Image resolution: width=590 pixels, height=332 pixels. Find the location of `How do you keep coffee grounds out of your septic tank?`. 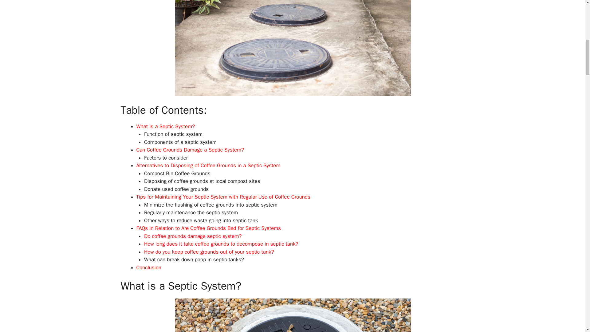

How do you keep coffee grounds out of your septic tank? is located at coordinates (209, 251).